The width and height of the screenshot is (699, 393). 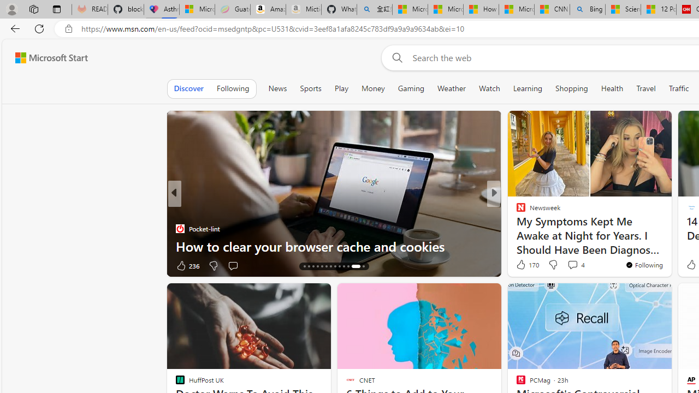 I want to click on Discover, so click(x=188, y=88).